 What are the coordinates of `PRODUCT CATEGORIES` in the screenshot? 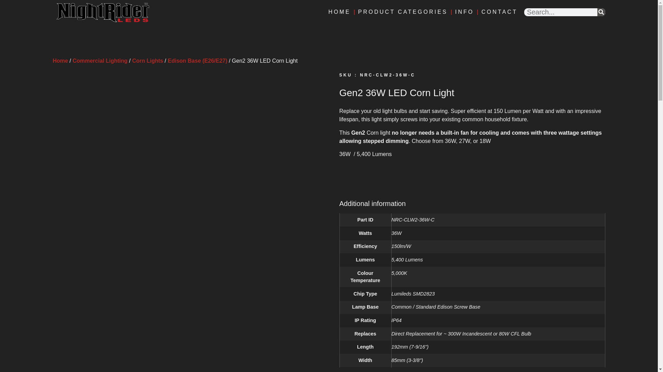 It's located at (403, 12).